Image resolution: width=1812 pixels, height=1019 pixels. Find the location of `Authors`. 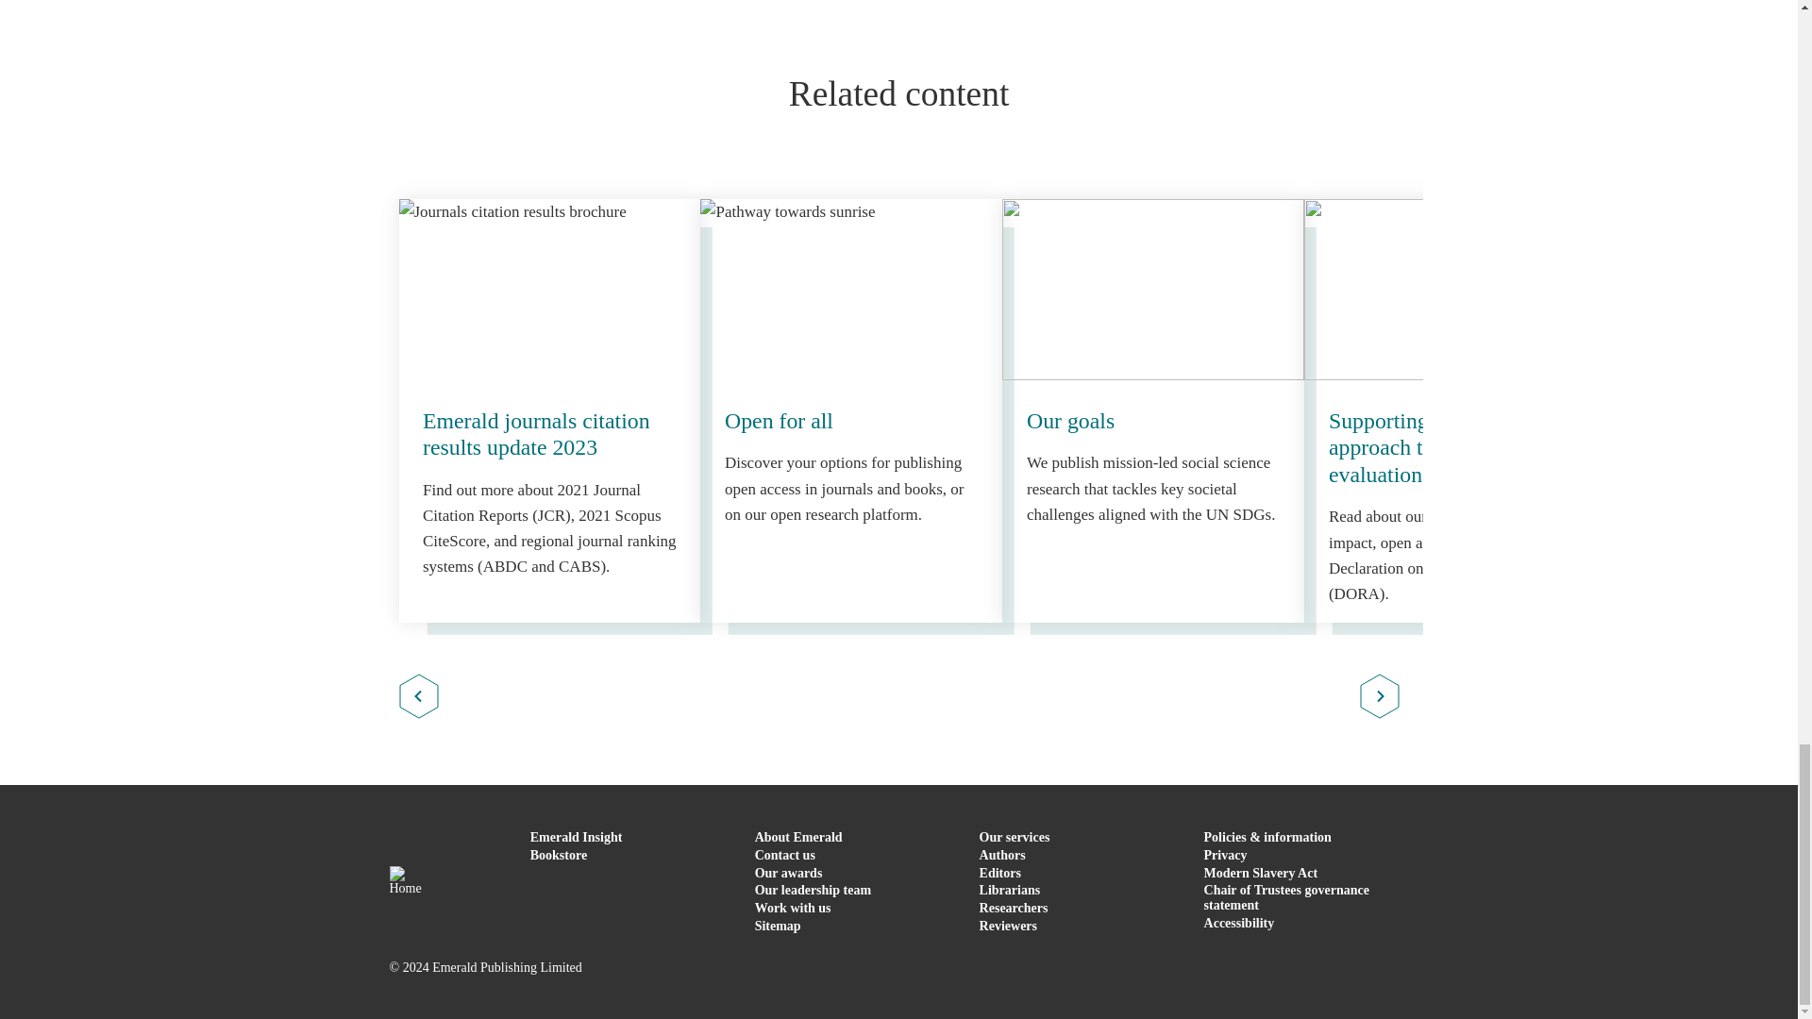

Authors is located at coordinates (1002, 855).